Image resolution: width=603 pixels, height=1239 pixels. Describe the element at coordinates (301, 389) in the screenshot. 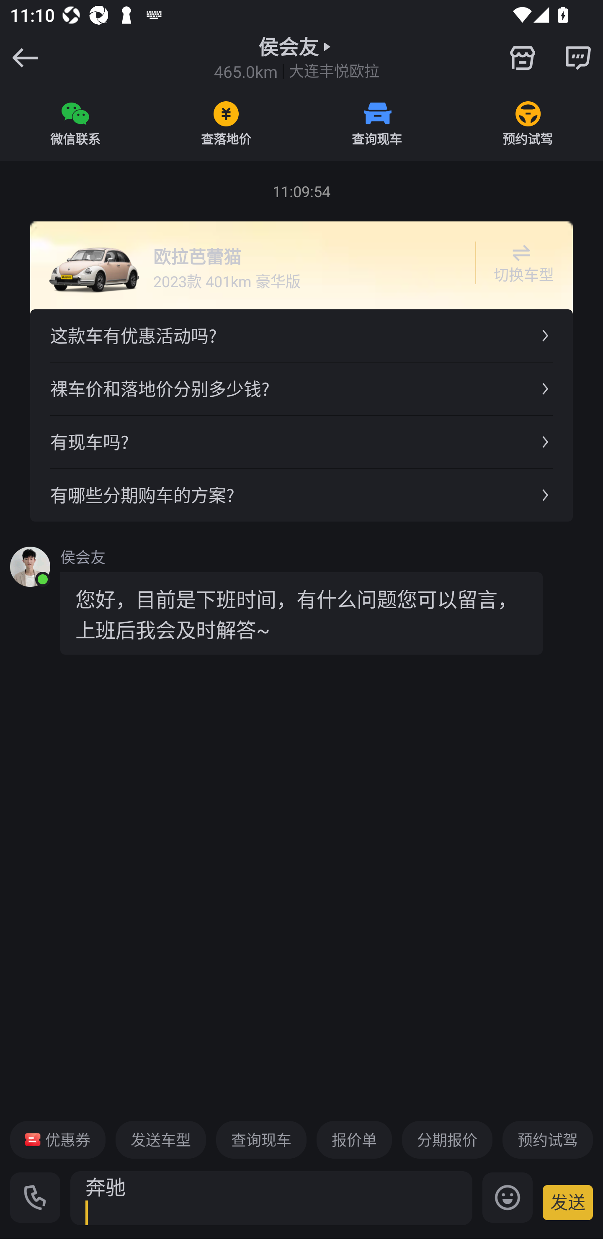

I see `裸车价和落地价分别多少钱?` at that location.